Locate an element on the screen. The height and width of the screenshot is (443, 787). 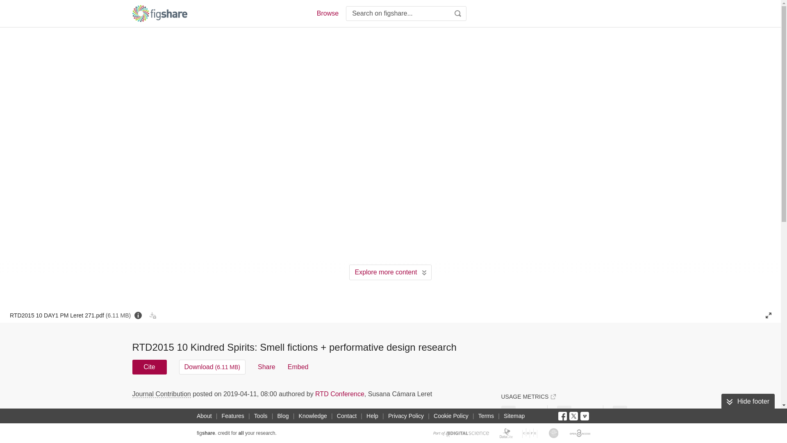
Tools is located at coordinates (261, 416).